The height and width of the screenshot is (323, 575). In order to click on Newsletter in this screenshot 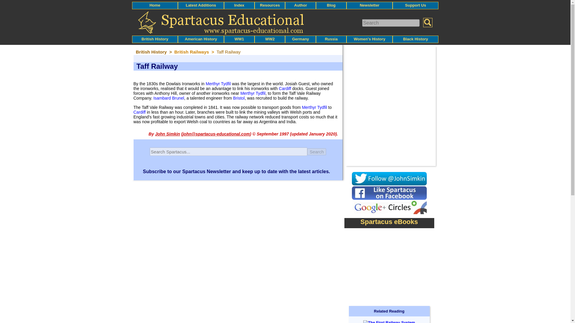, I will do `click(370, 5)`.